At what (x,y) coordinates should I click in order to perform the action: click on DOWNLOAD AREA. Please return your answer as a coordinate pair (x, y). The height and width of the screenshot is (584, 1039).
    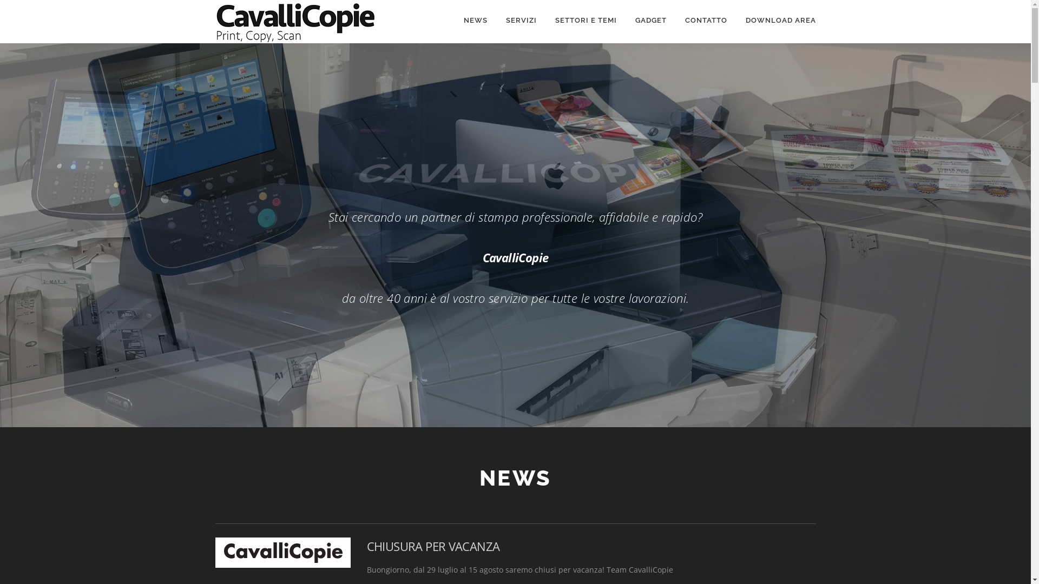
    Looking at the image, I should click on (776, 21).